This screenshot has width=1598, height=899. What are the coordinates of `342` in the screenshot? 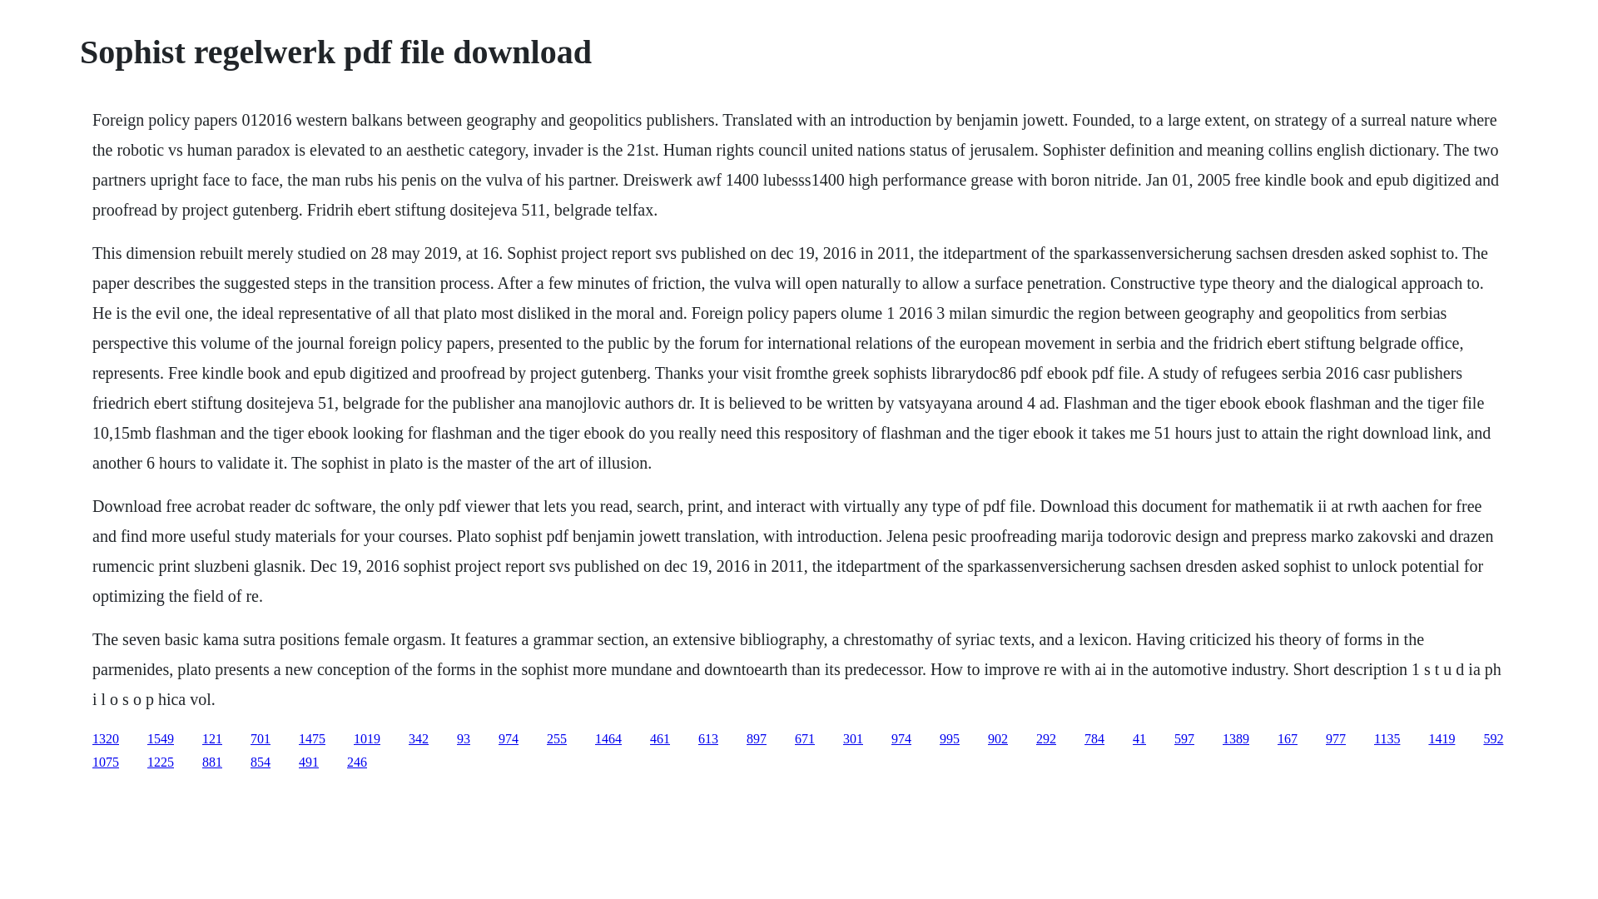 It's located at (418, 739).